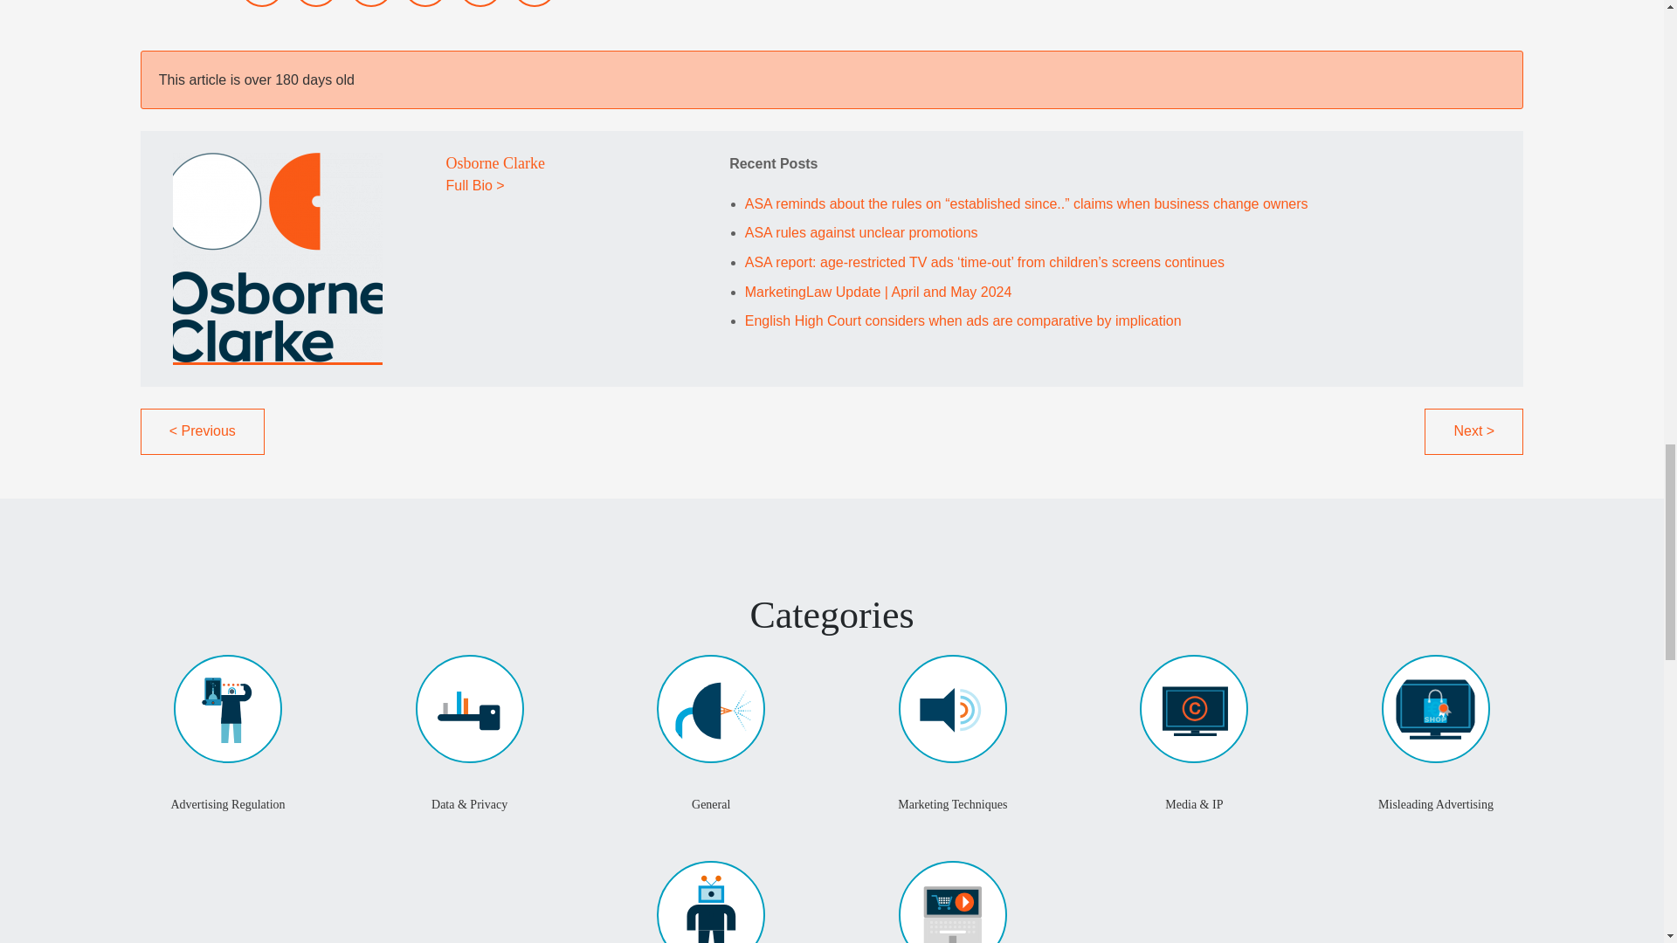 The width and height of the screenshot is (1677, 943). Describe the element at coordinates (711, 809) in the screenshot. I see `General` at that location.